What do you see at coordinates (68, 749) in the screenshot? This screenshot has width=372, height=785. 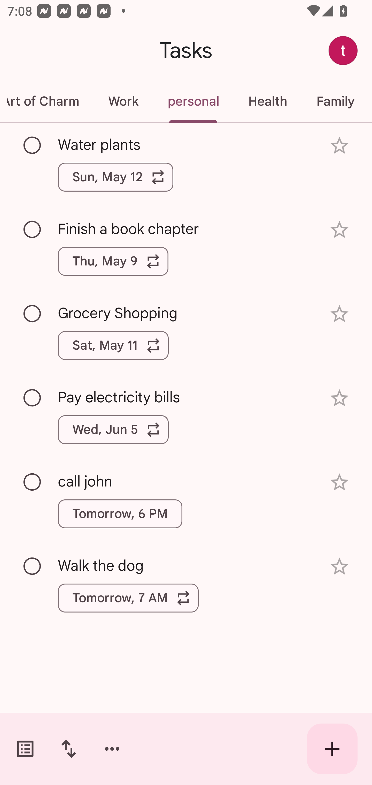 I see `Change sort order` at bounding box center [68, 749].